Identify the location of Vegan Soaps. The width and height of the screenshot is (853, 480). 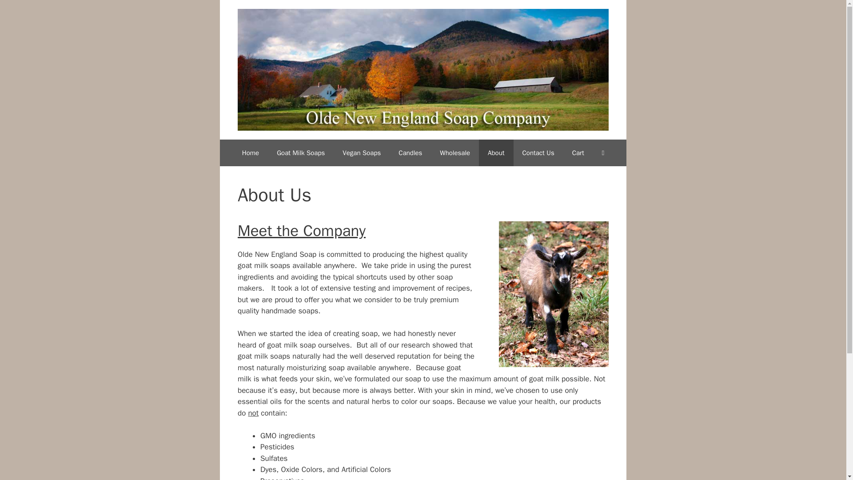
(362, 153).